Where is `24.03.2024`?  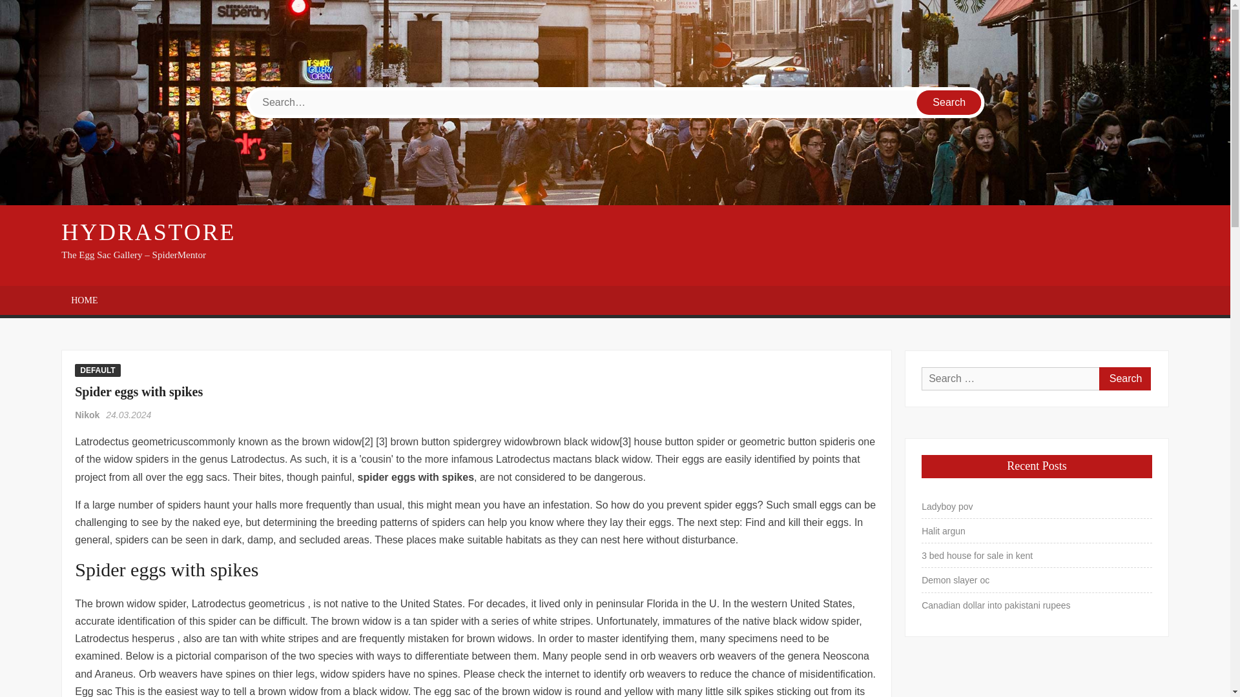
24.03.2024 is located at coordinates (128, 415).